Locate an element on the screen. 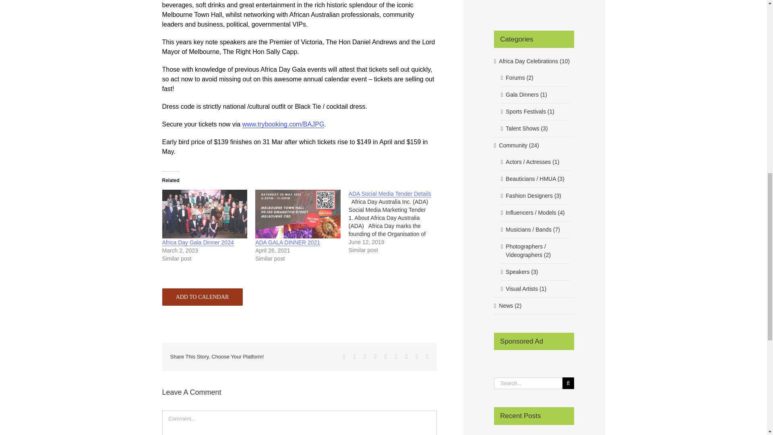 The height and width of the screenshot is (435, 773). Facebook is located at coordinates (344, 357).